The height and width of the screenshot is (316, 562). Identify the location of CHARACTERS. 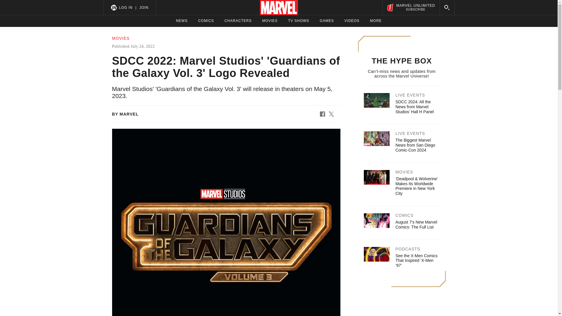
(238, 21).